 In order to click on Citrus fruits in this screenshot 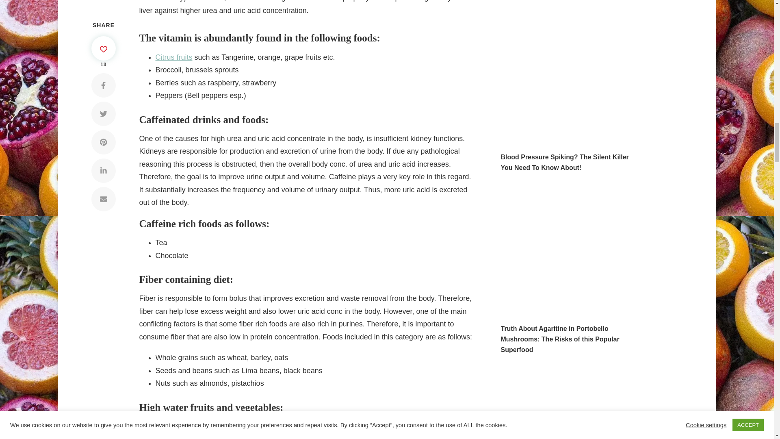, I will do `click(173, 57)`.